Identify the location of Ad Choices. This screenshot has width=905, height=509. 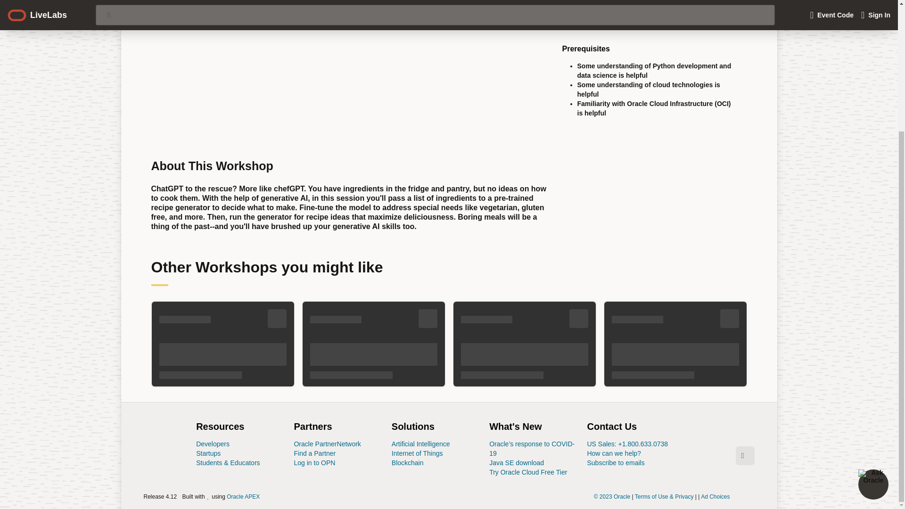
(517, 463).